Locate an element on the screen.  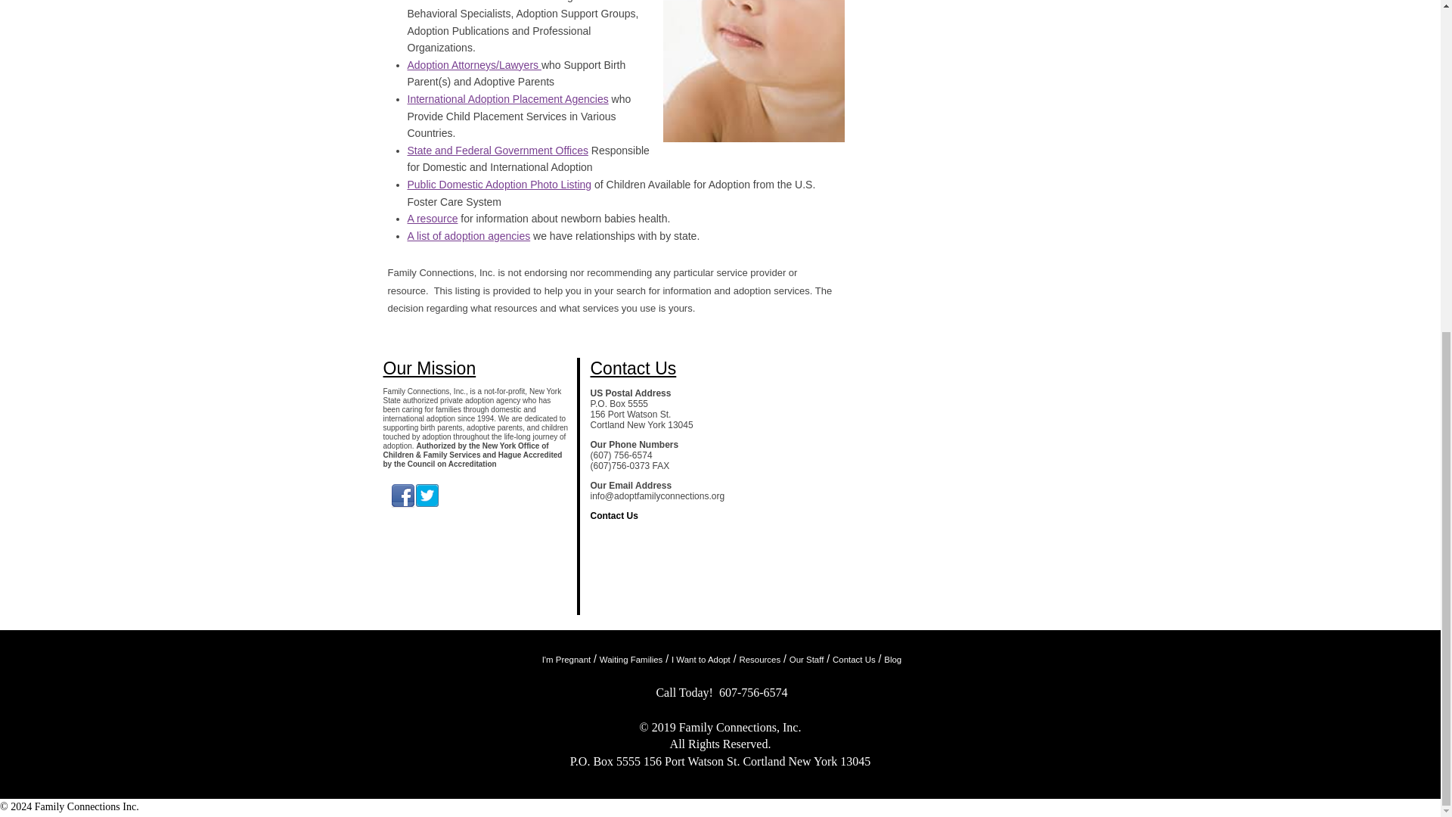
Contact Us is located at coordinates (613, 516).